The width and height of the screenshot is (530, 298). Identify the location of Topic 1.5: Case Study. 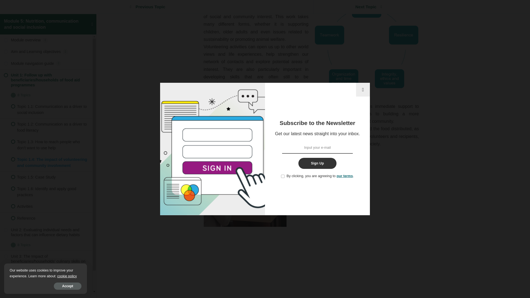
(46, 103).